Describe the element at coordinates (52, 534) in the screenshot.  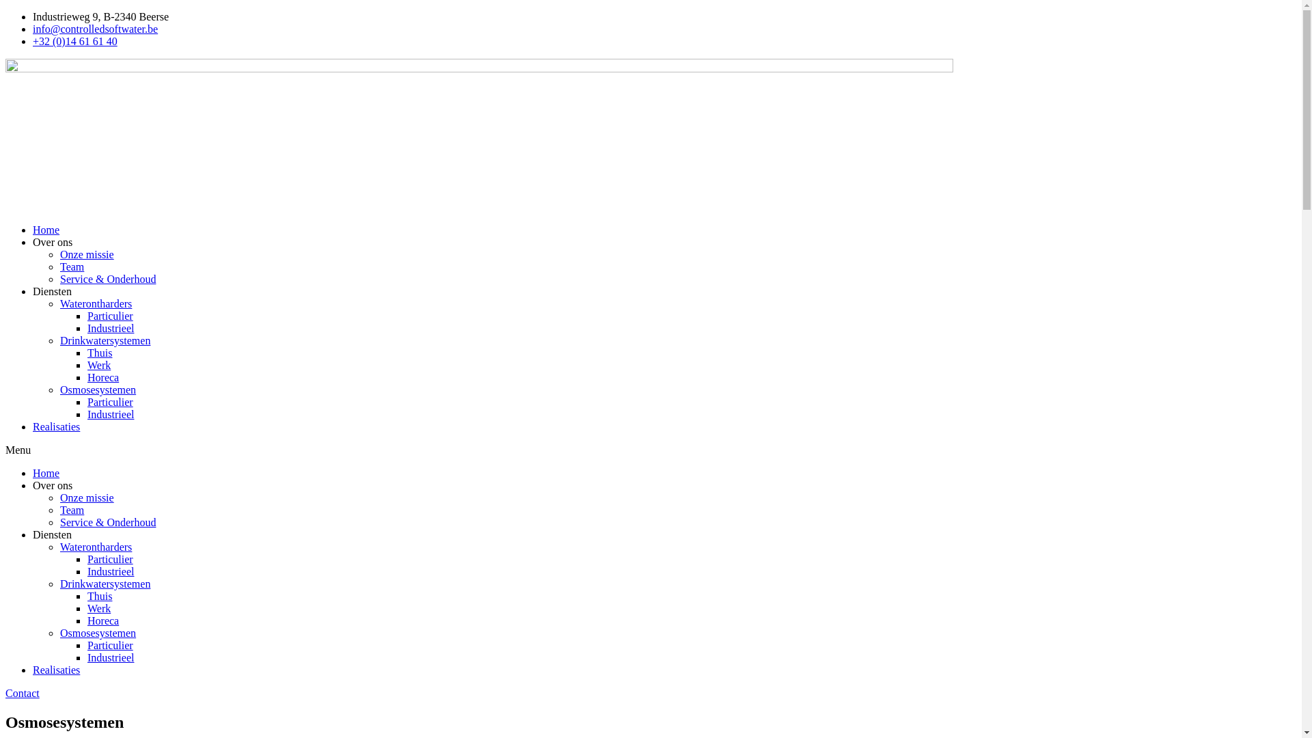
I see `Diensten` at that location.